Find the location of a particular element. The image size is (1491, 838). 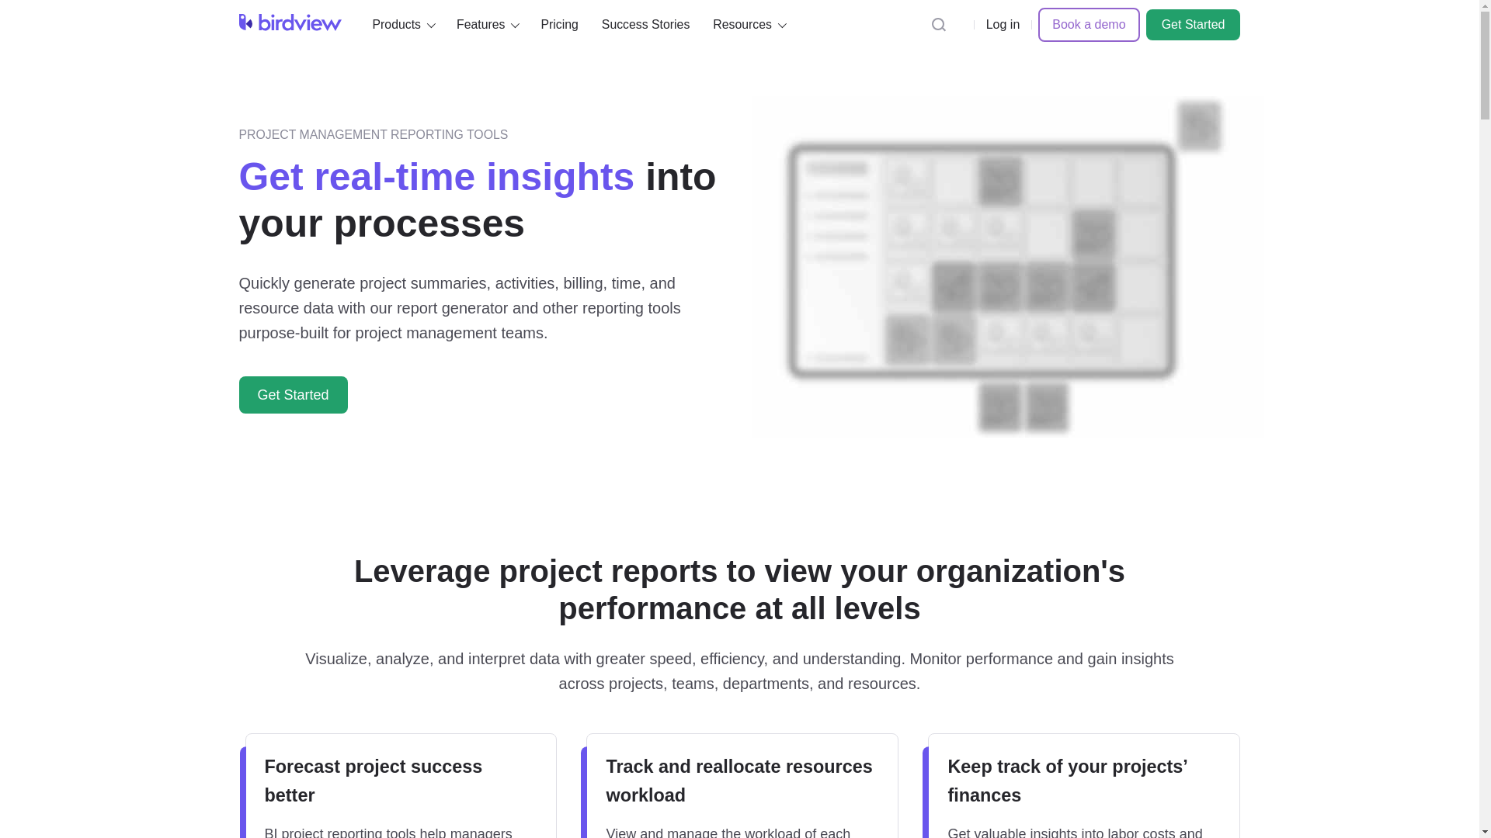

Book a demo is located at coordinates (1088, 25).